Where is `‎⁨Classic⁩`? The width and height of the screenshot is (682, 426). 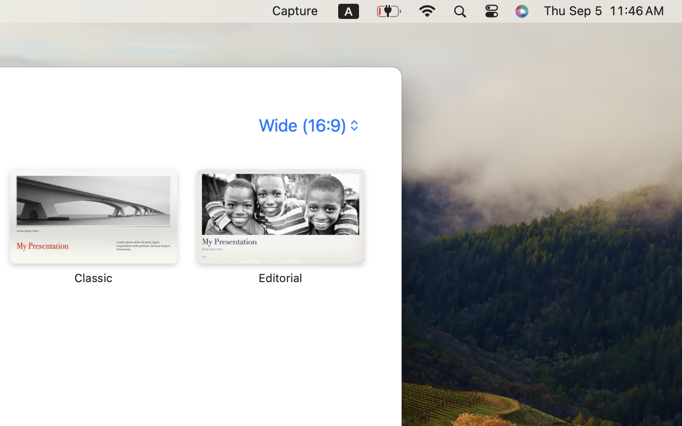
‎⁨Classic⁩ is located at coordinates (93, 227).